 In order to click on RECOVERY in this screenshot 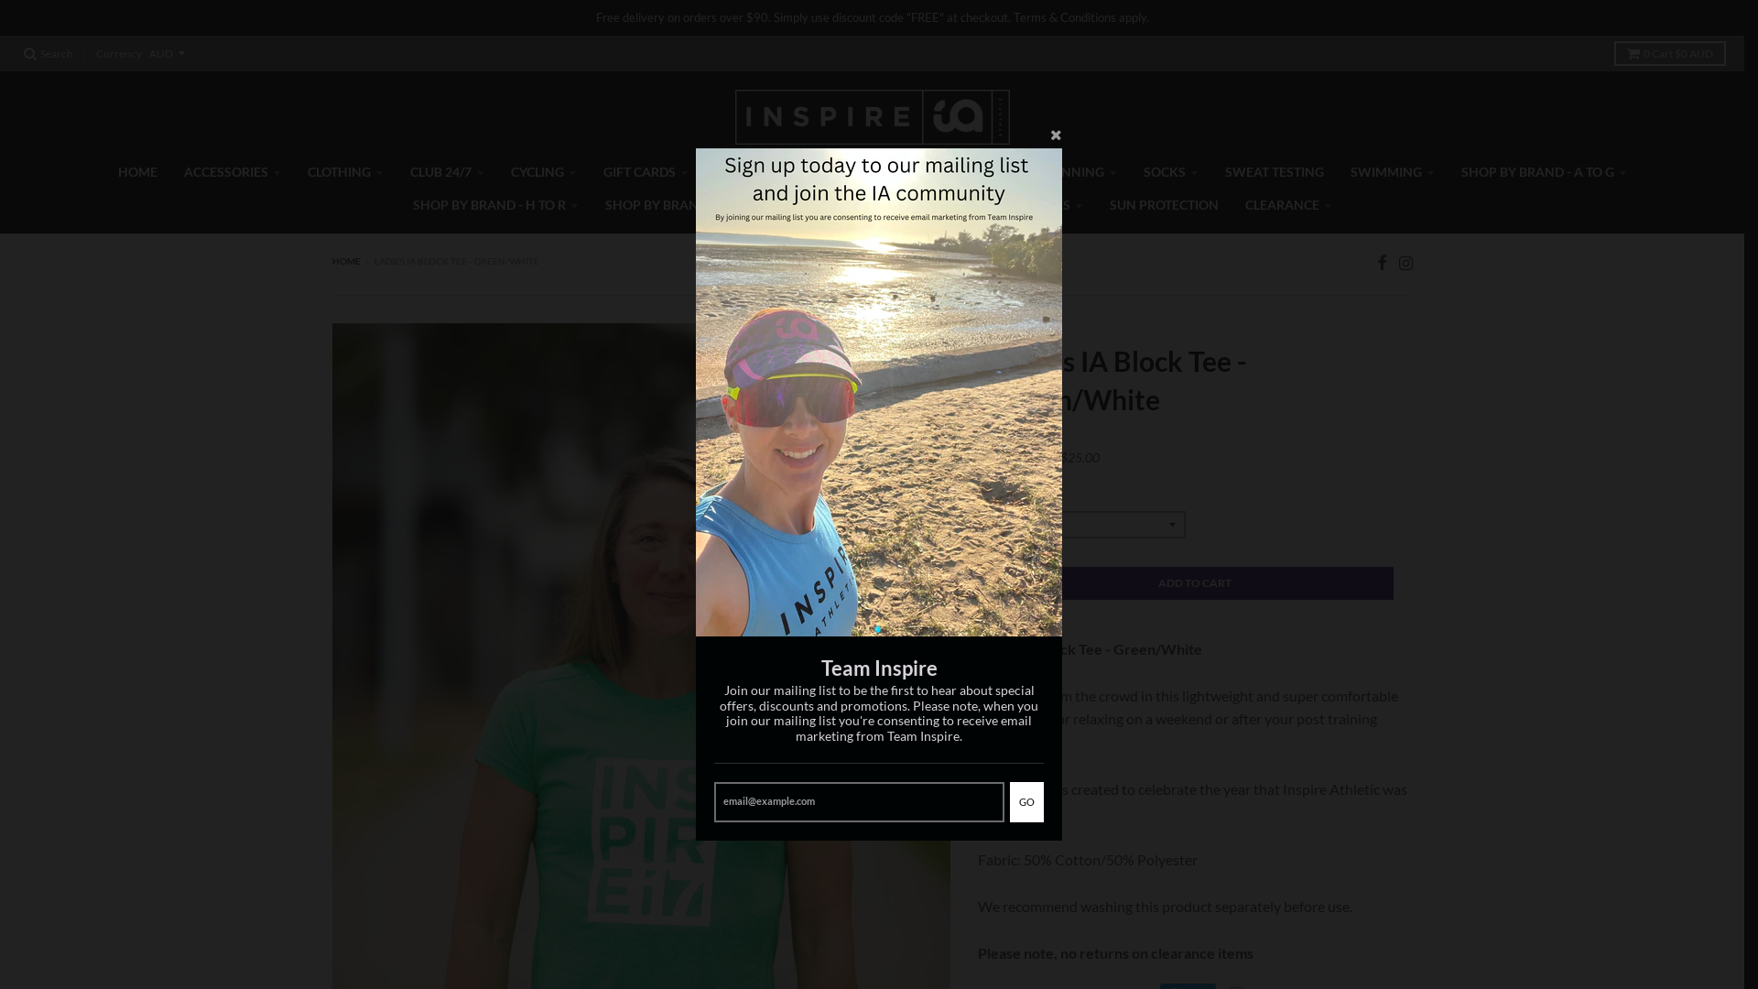, I will do `click(976, 172)`.